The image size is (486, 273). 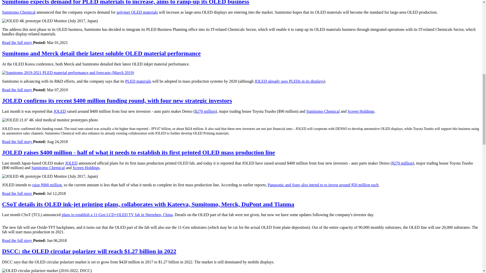 I want to click on PLED materials, so click(x=138, y=81).